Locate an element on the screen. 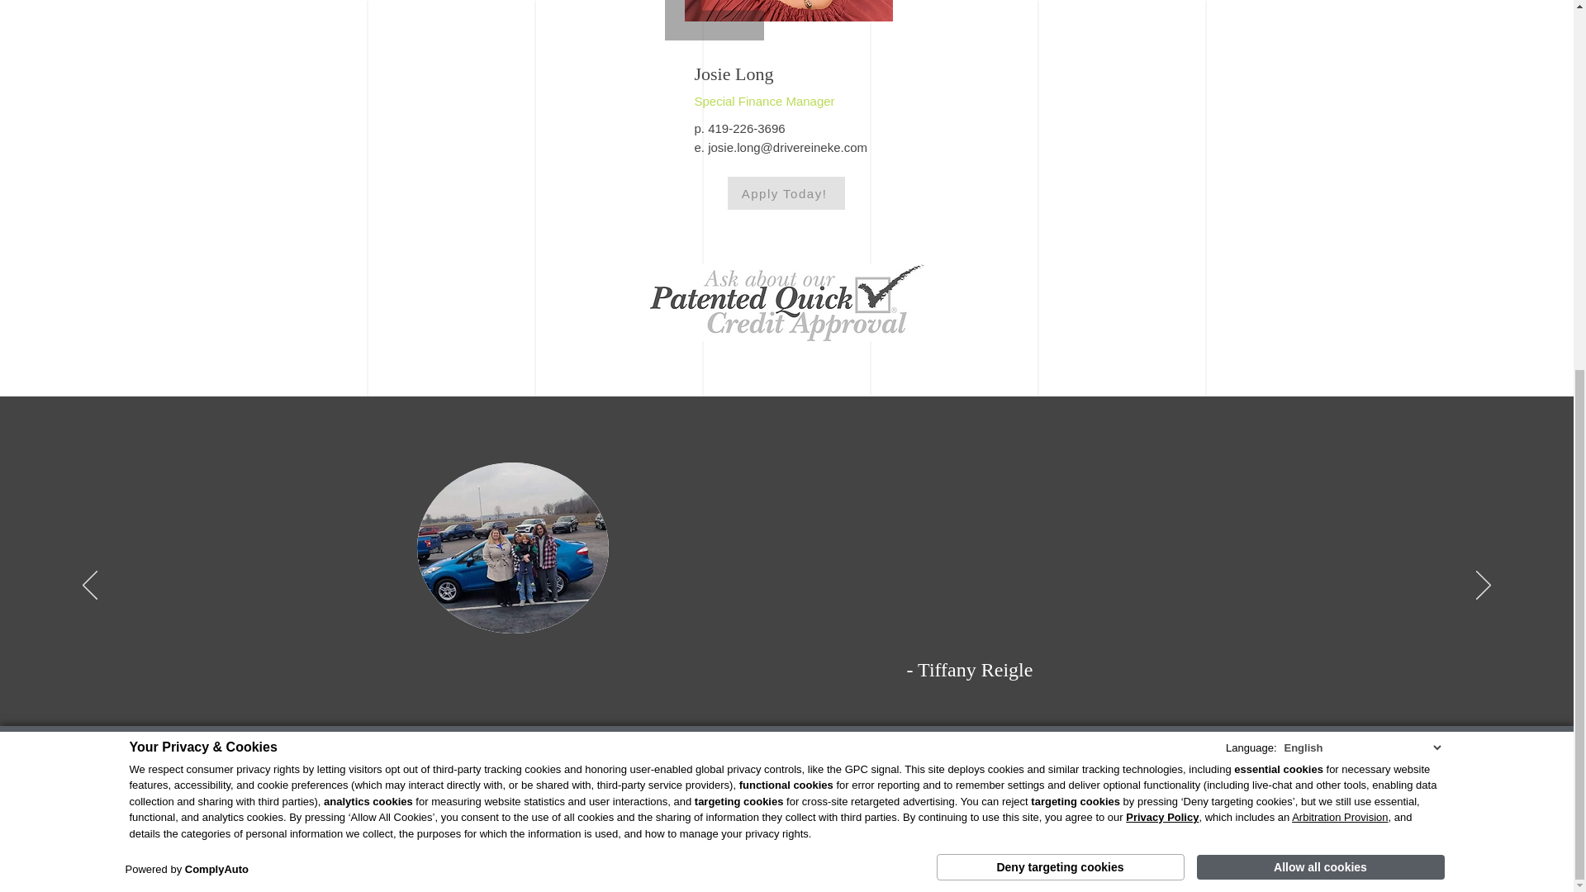 The height and width of the screenshot is (892, 1586). Privacy Policy is located at coordinates (1162, 198).